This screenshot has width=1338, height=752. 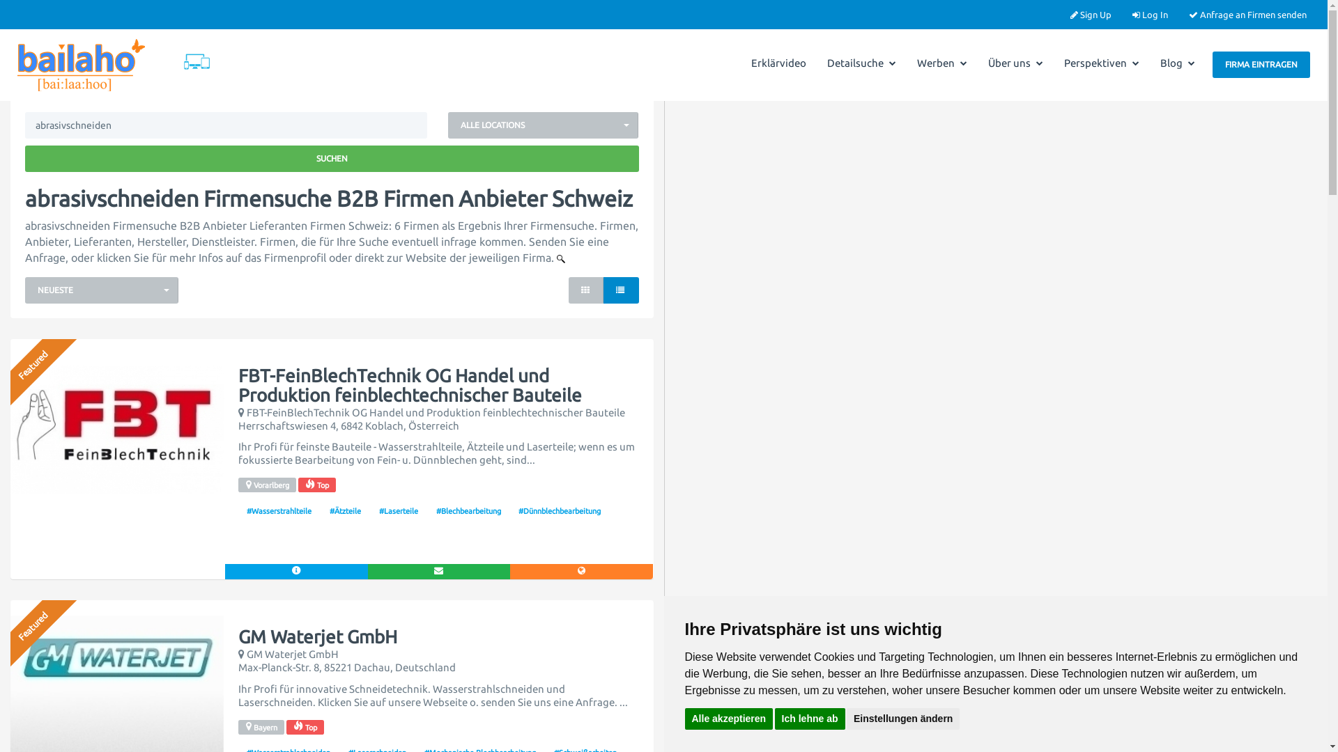 What do you see at coordinates (1150, 15) in the screenshot?
I see `Log In` at bounding box center [1150, 15].